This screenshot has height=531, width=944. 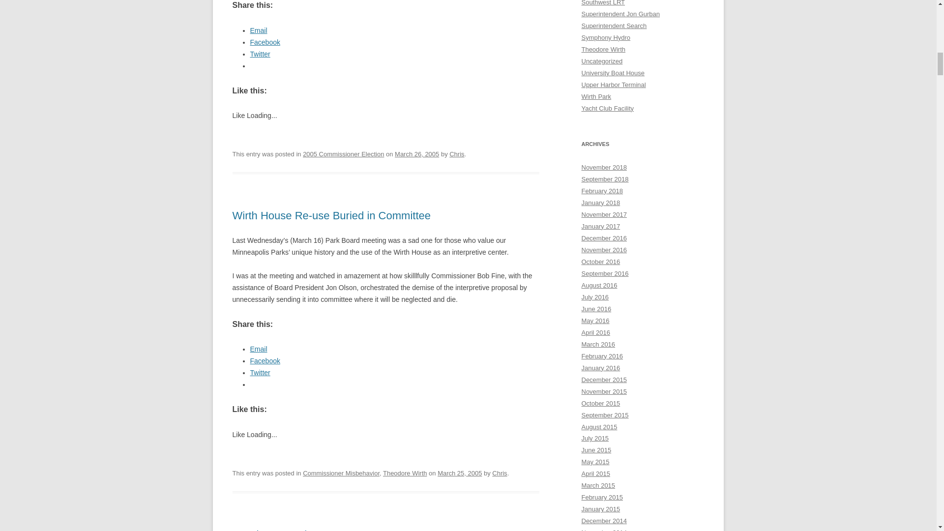 I want to click on Email, so click(x=259, y=30).